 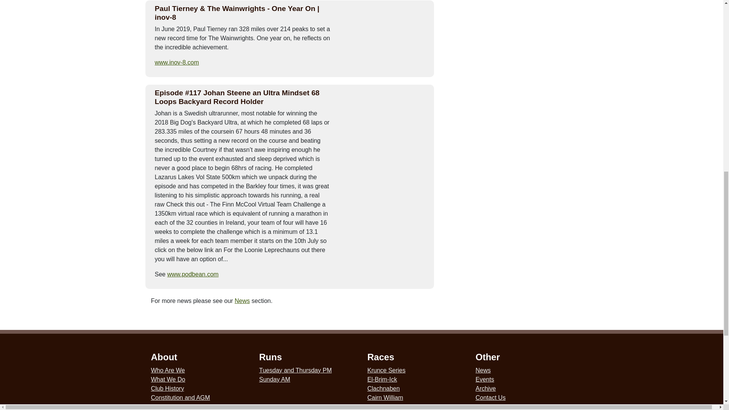 What do you see at coordinates (167, 389) in the screenshot?
I see `Club History` at bounding box center [167, 389].